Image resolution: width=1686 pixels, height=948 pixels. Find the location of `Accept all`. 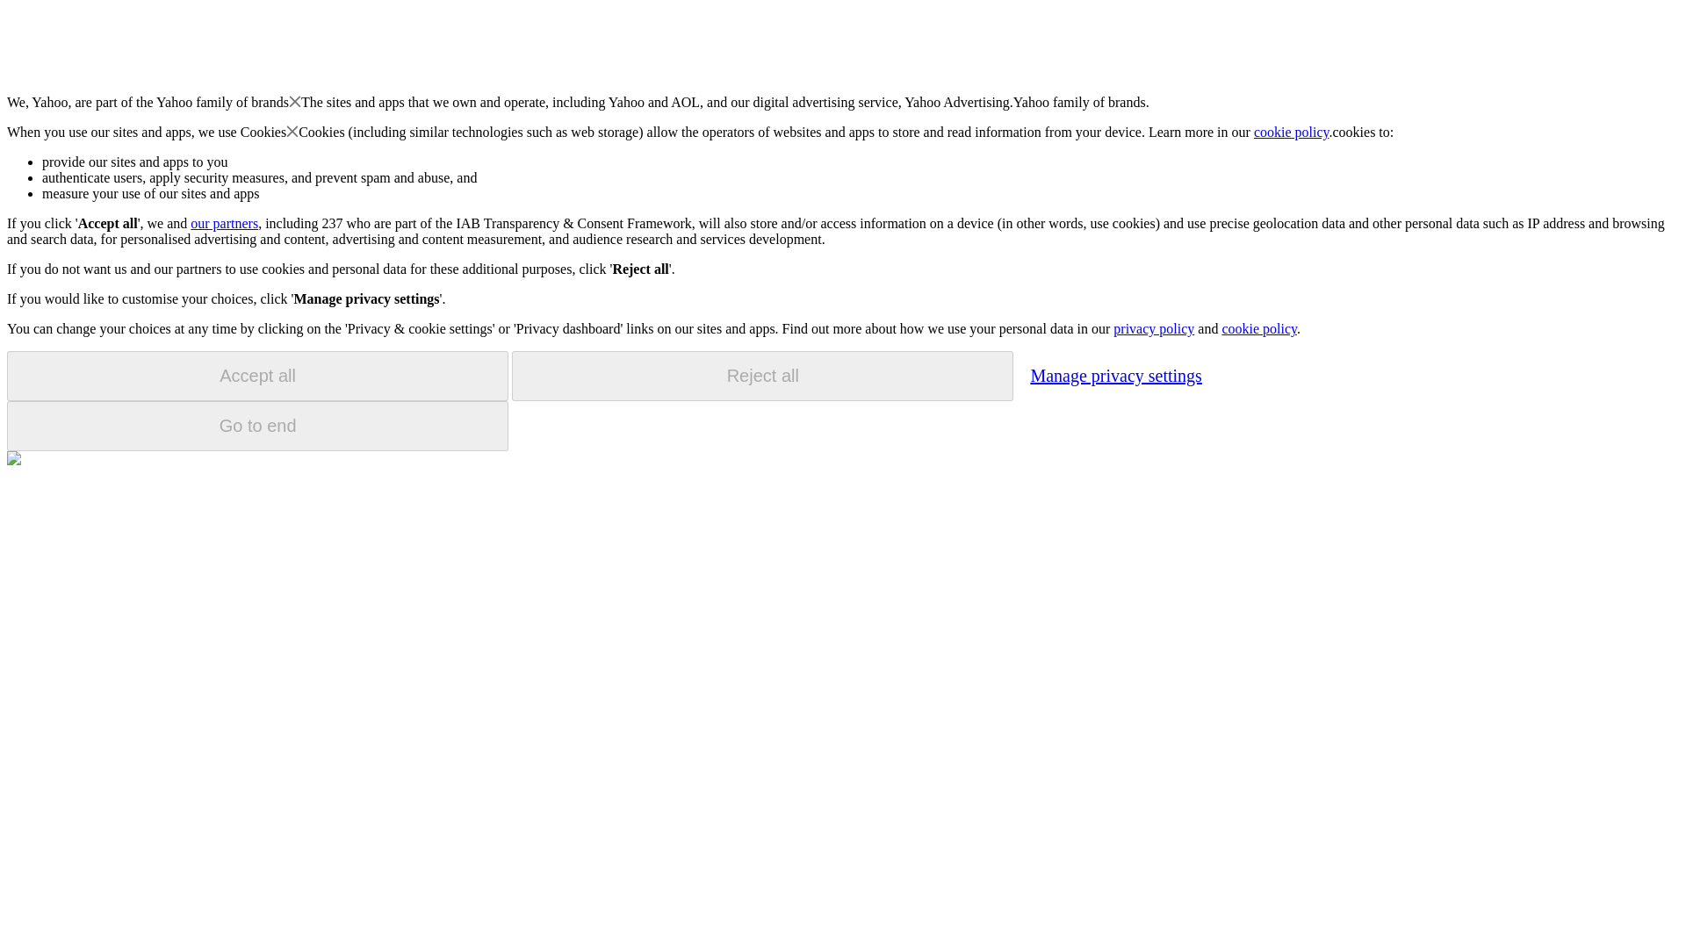

Accept all is located at coordinates (257, 376).